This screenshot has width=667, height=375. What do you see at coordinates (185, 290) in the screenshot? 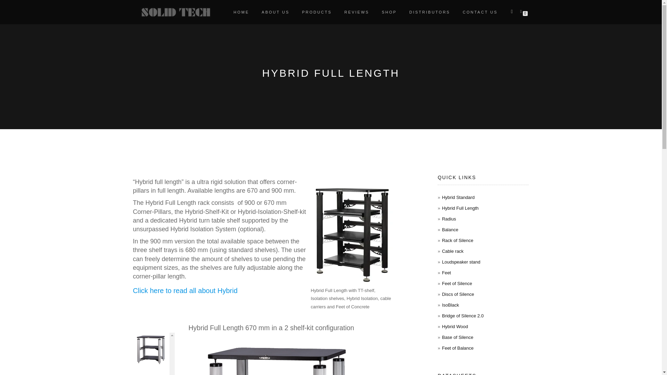
I see `Click here to read all about Hybrid` at bounding box center [185, 290].